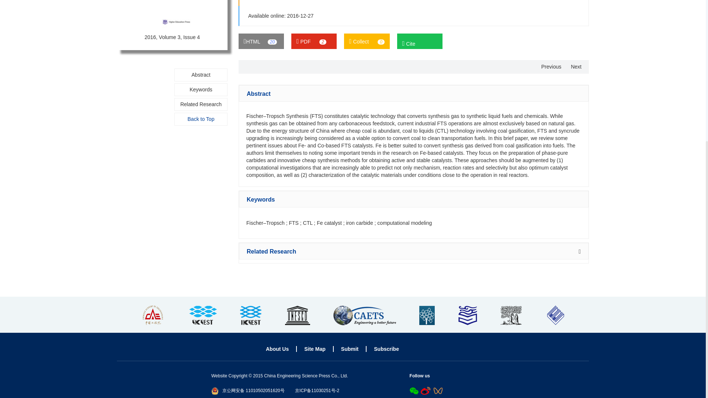 This screenshot has height=398, width=708. I want to click on PDF 2, so click(314, 41).